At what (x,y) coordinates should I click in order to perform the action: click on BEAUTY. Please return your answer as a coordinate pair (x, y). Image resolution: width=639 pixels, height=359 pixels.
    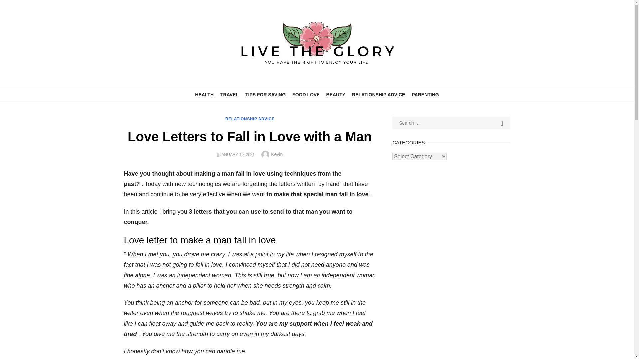
    Looking at the image, I should click on (336, 94).